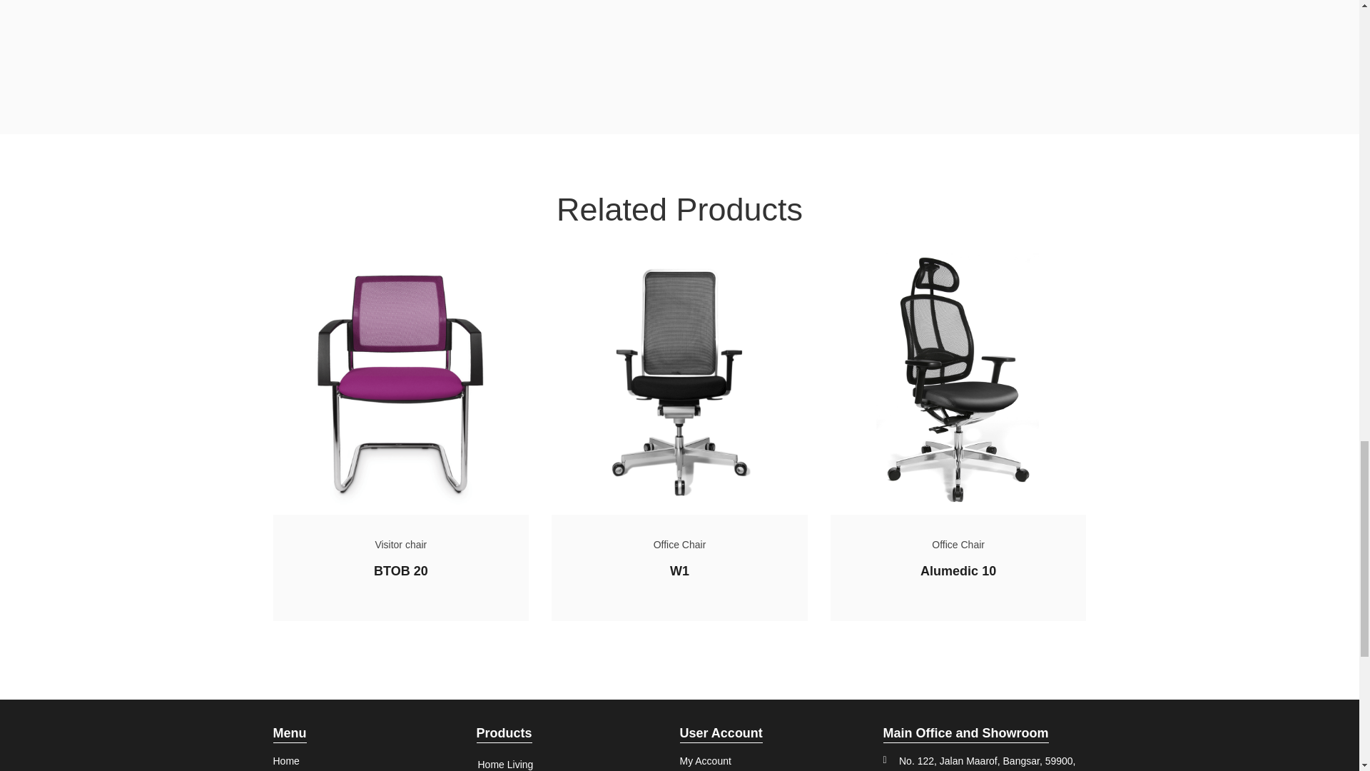  I want to click on Home, so click(297, 760).